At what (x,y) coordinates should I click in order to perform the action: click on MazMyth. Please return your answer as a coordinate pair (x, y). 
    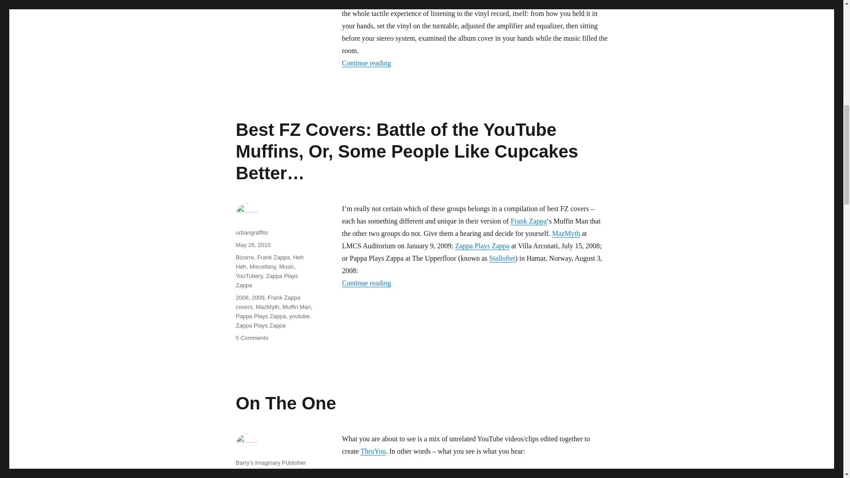
    Looking at the image, I should click on (267, 306).